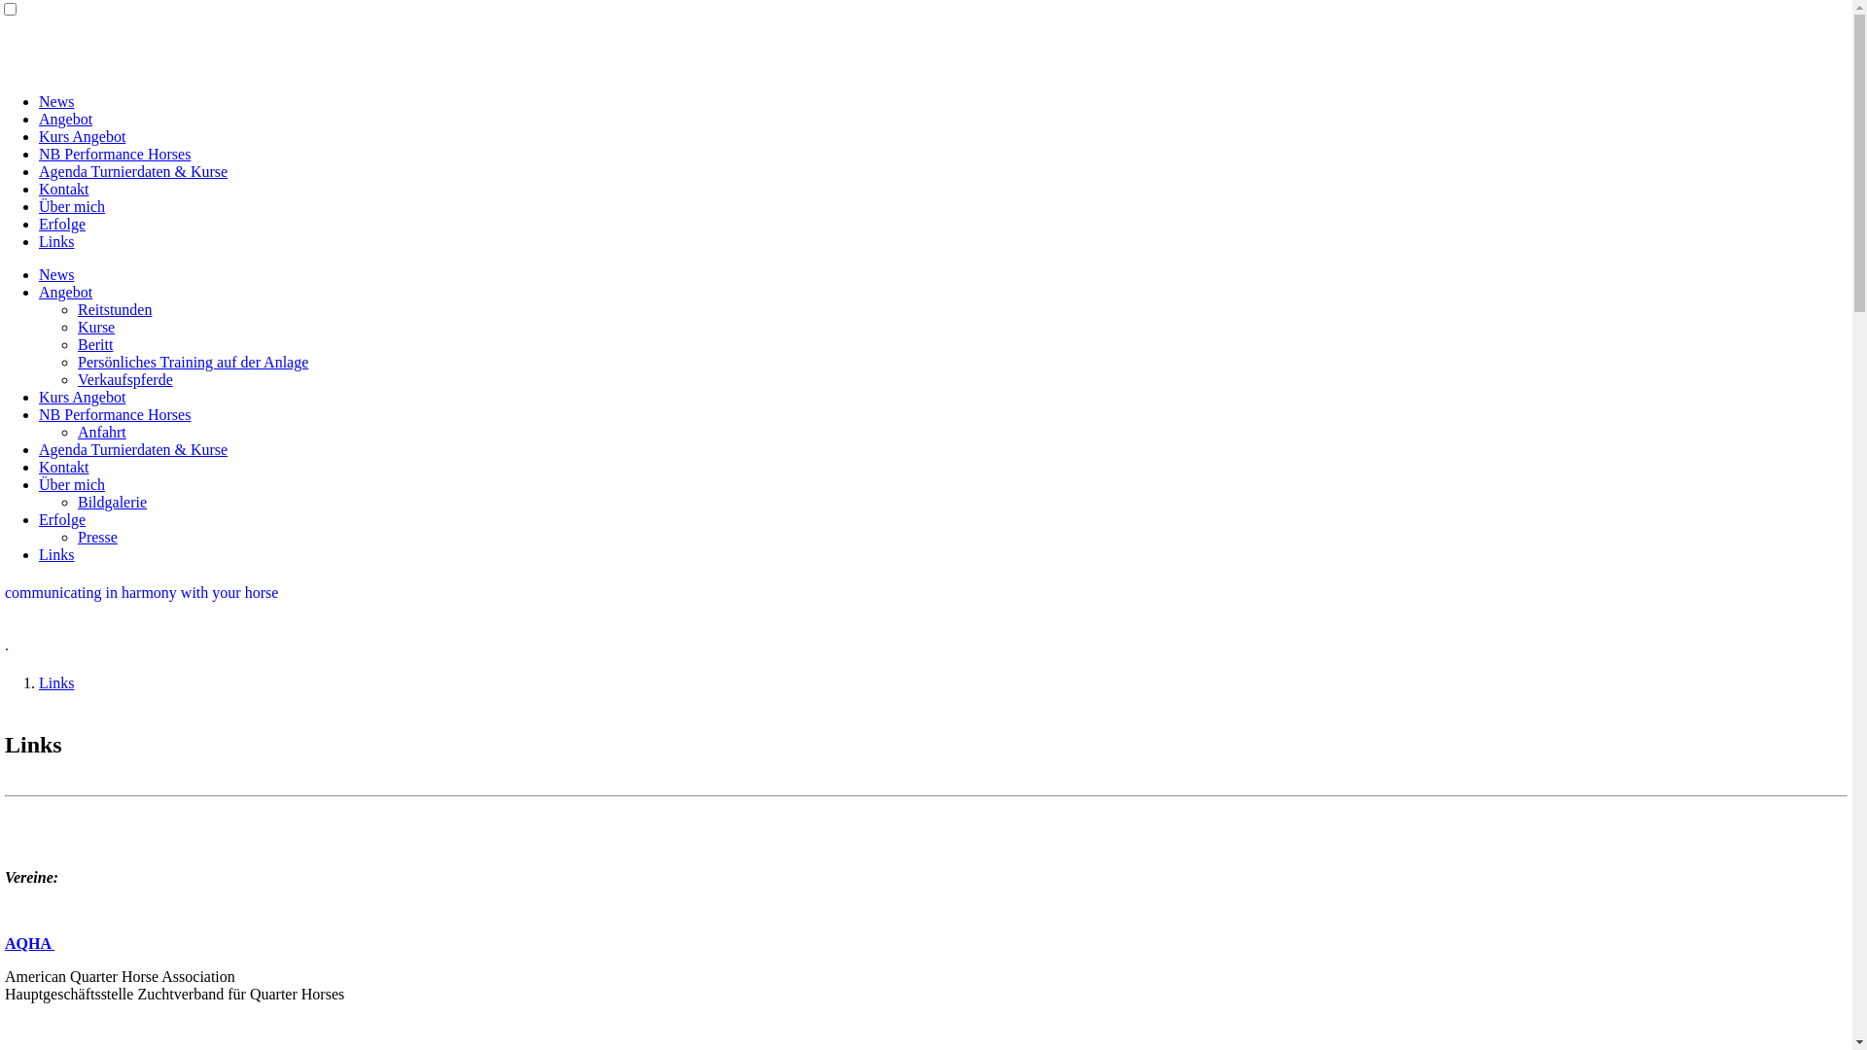 This screenshot has height=1050, width=1867. Describe the element at coordinates (142, 618) in the screenshot. I see `communicating in harmony with your horse


.` at that location.